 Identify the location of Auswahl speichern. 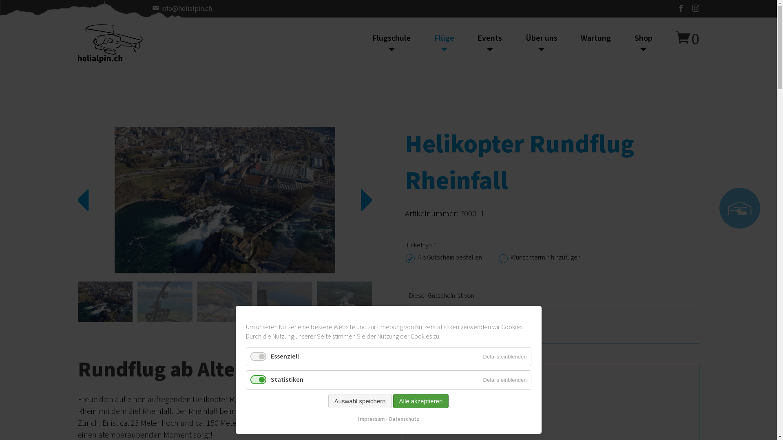
(360, 401).